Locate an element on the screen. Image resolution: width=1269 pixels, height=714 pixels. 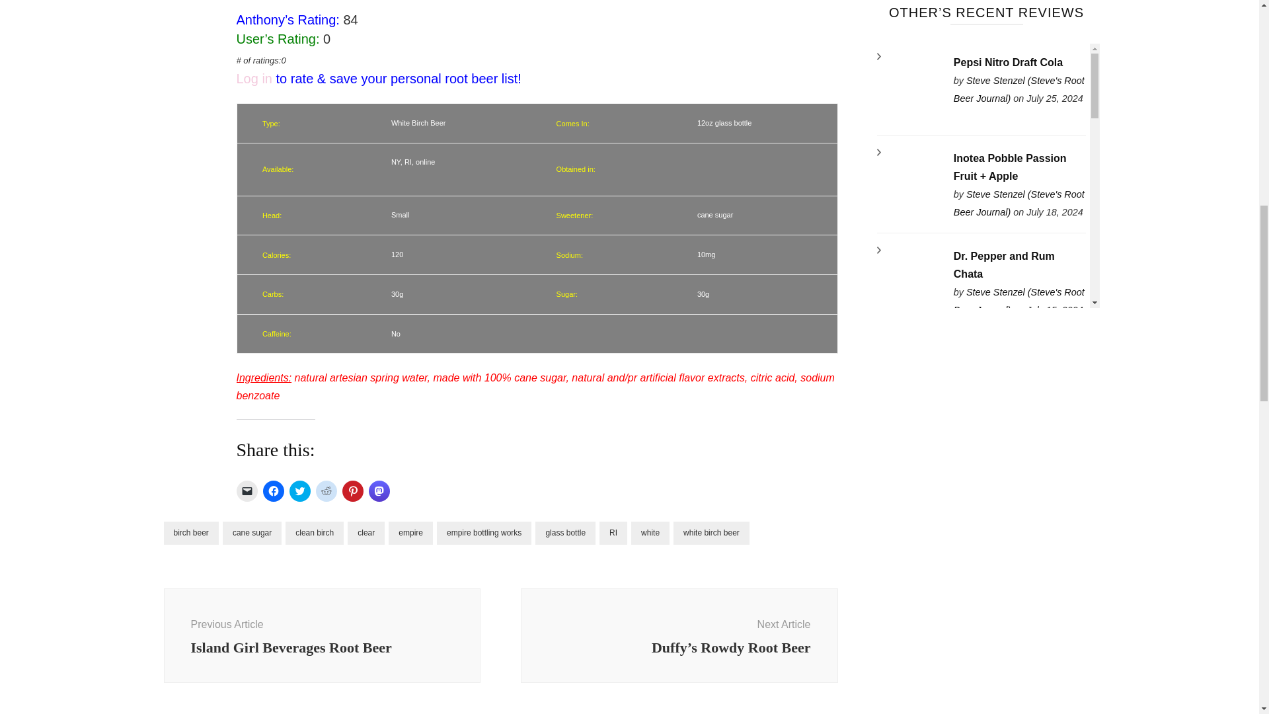
rootbeerjournal.blogspot.com is located at coordinates (1019, 89).